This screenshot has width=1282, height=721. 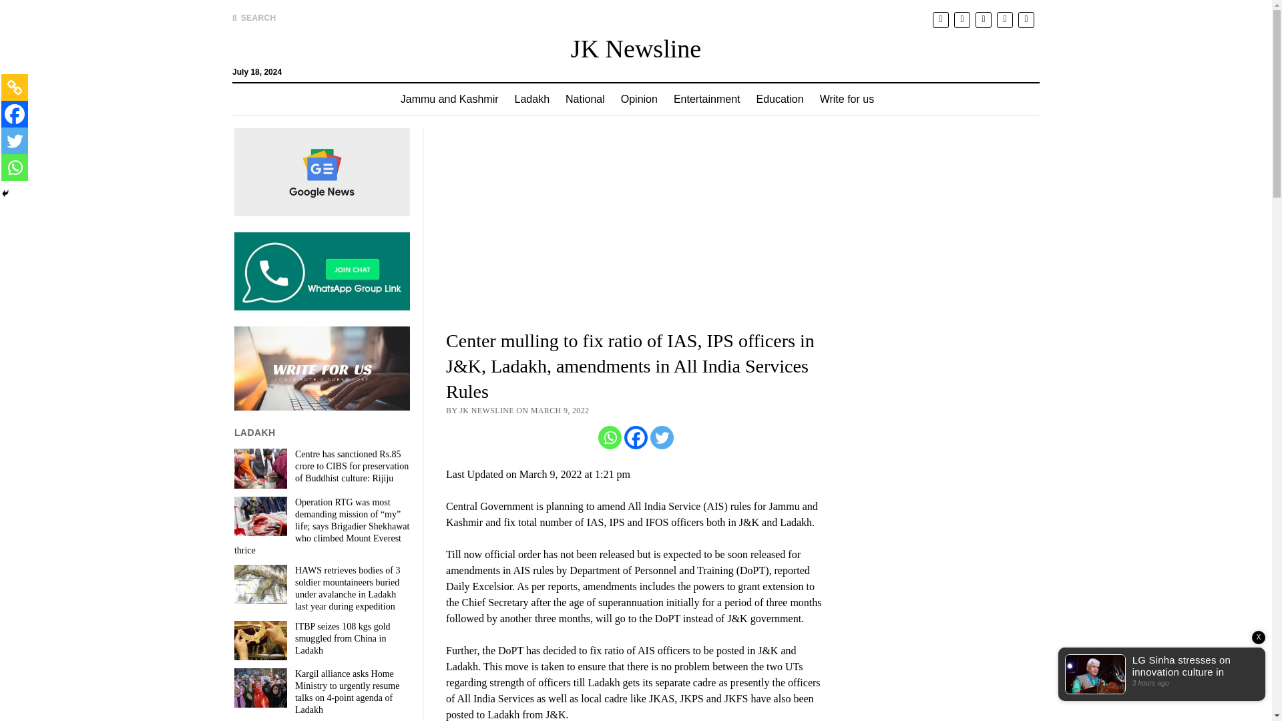 I want to click on Hide, so click(x=5, y=194).